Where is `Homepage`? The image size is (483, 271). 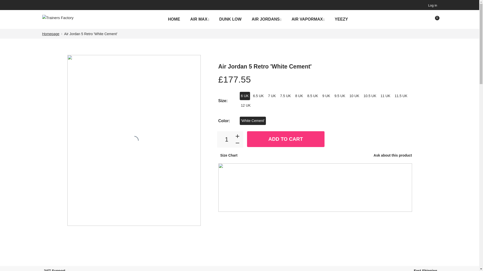 Homepage is located at coordinates (51, 34).